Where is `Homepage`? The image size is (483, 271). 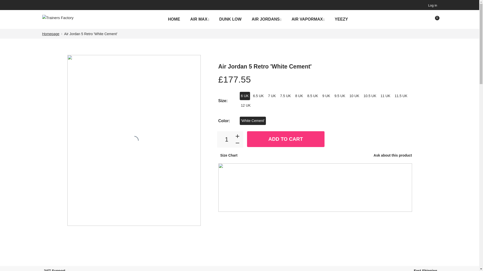 Homepage is located at coordinates (51, 34).